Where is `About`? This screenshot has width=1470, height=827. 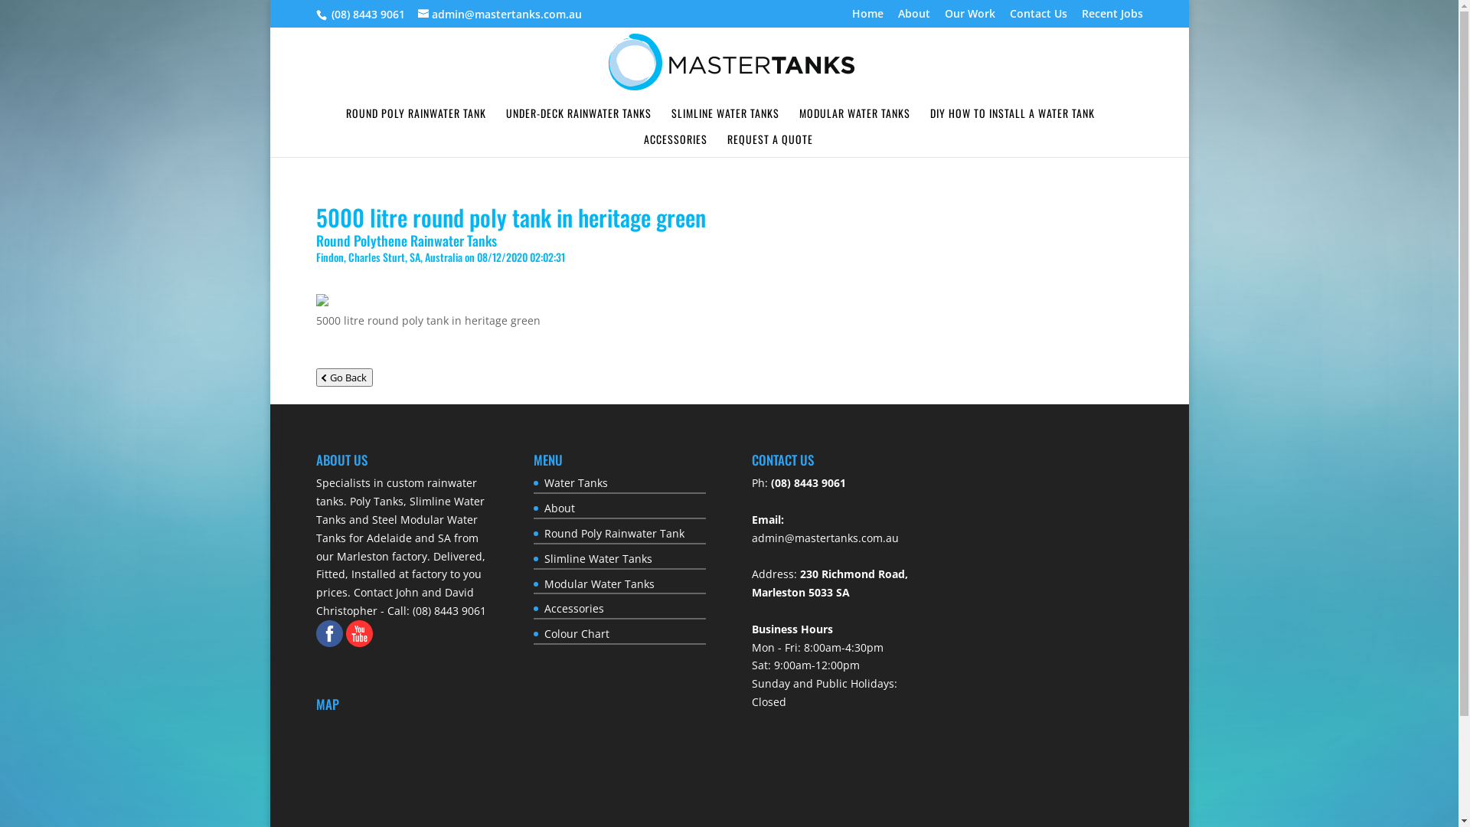 About is located at coordinates (913, 17).